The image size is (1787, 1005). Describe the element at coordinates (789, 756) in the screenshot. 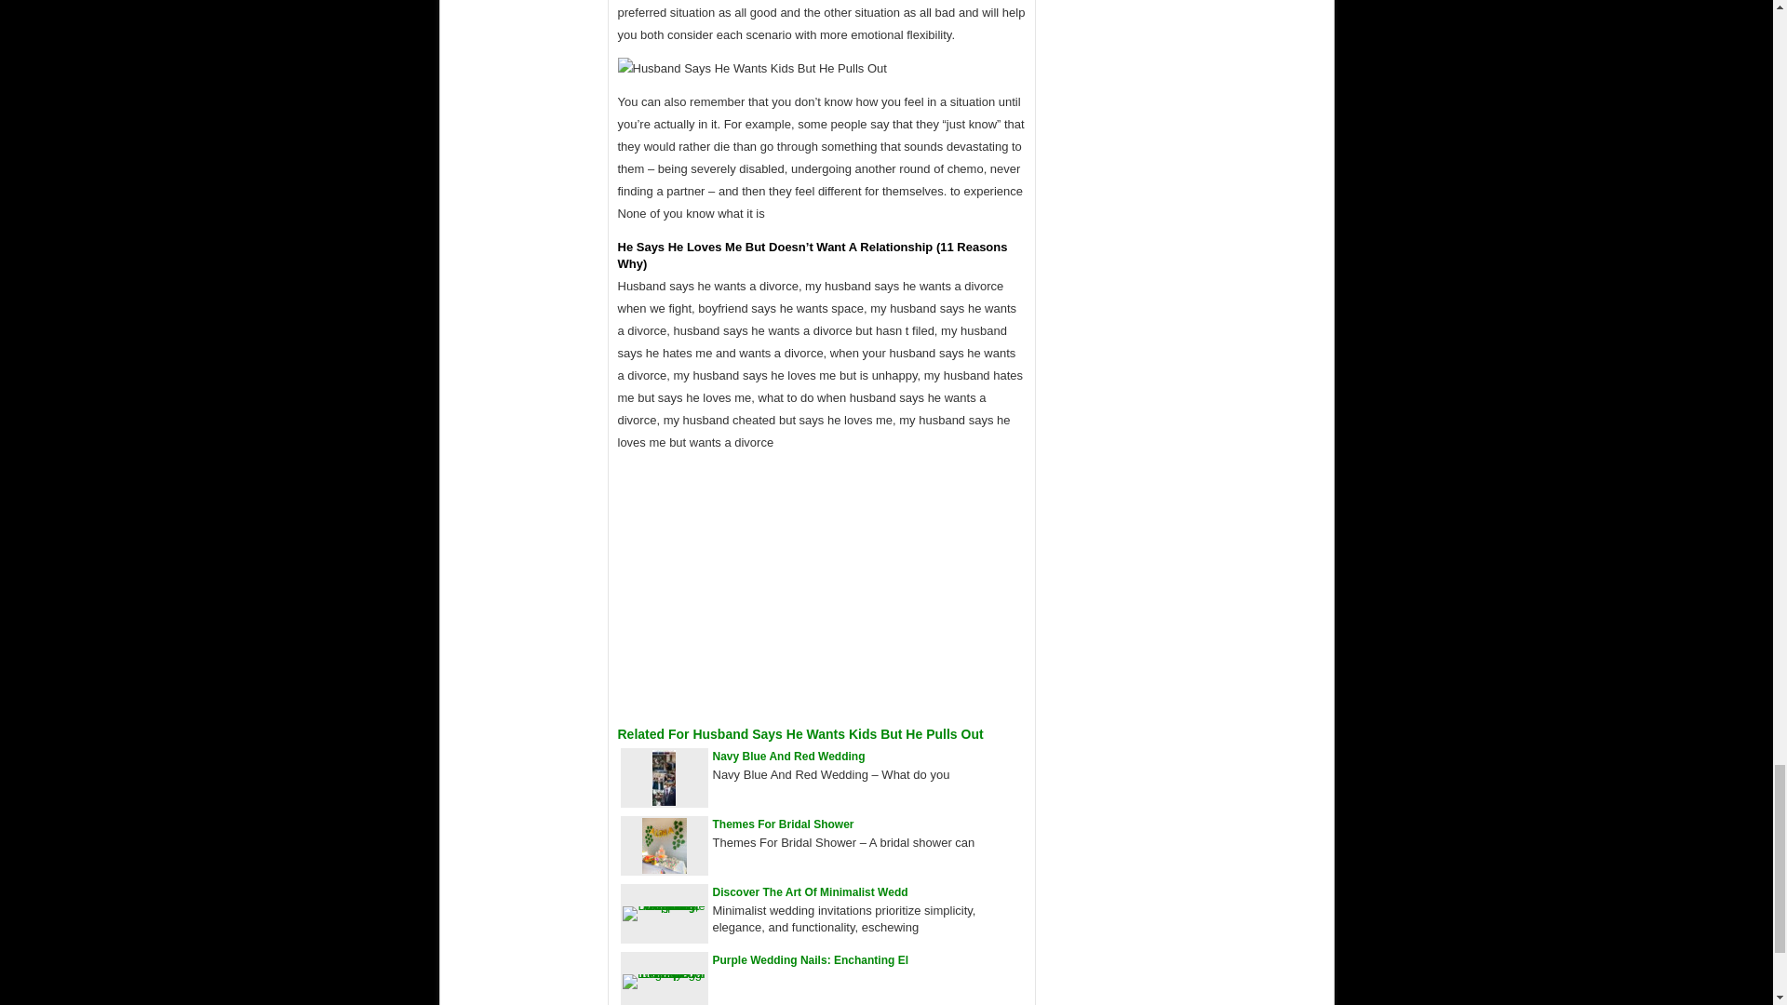

I see `Navy Blue And Red Wedding` at that location.